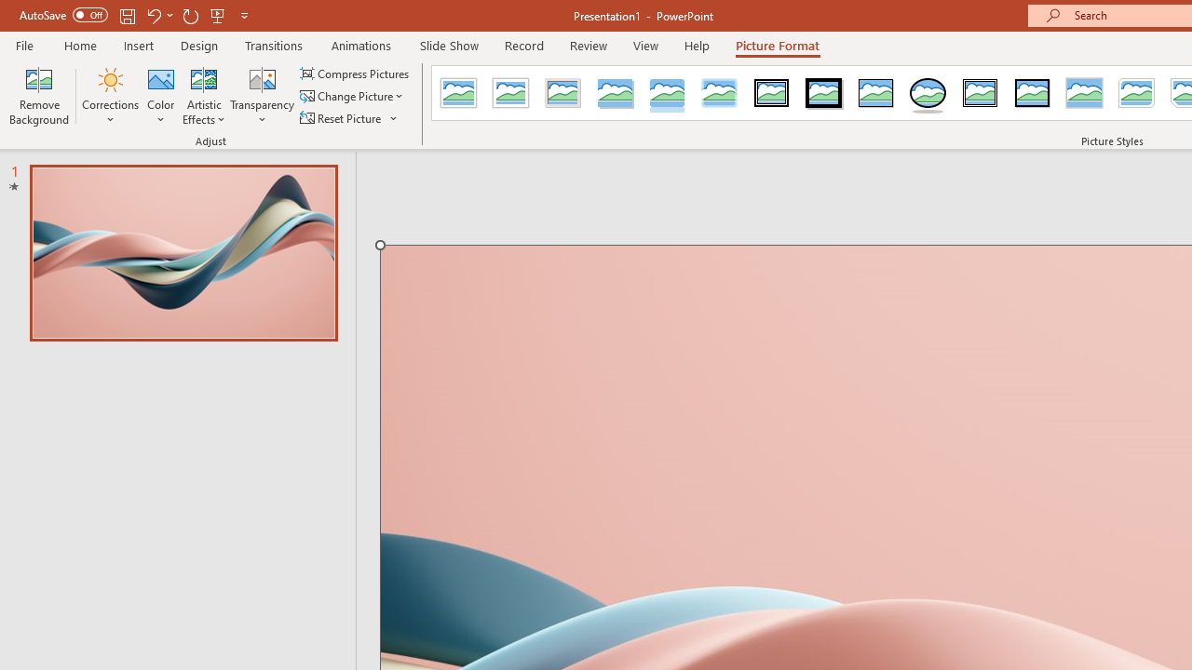 Image resolution: width=1192 pixels, height=670 pixels. I want to click on From Beginning, so click(218, 15).